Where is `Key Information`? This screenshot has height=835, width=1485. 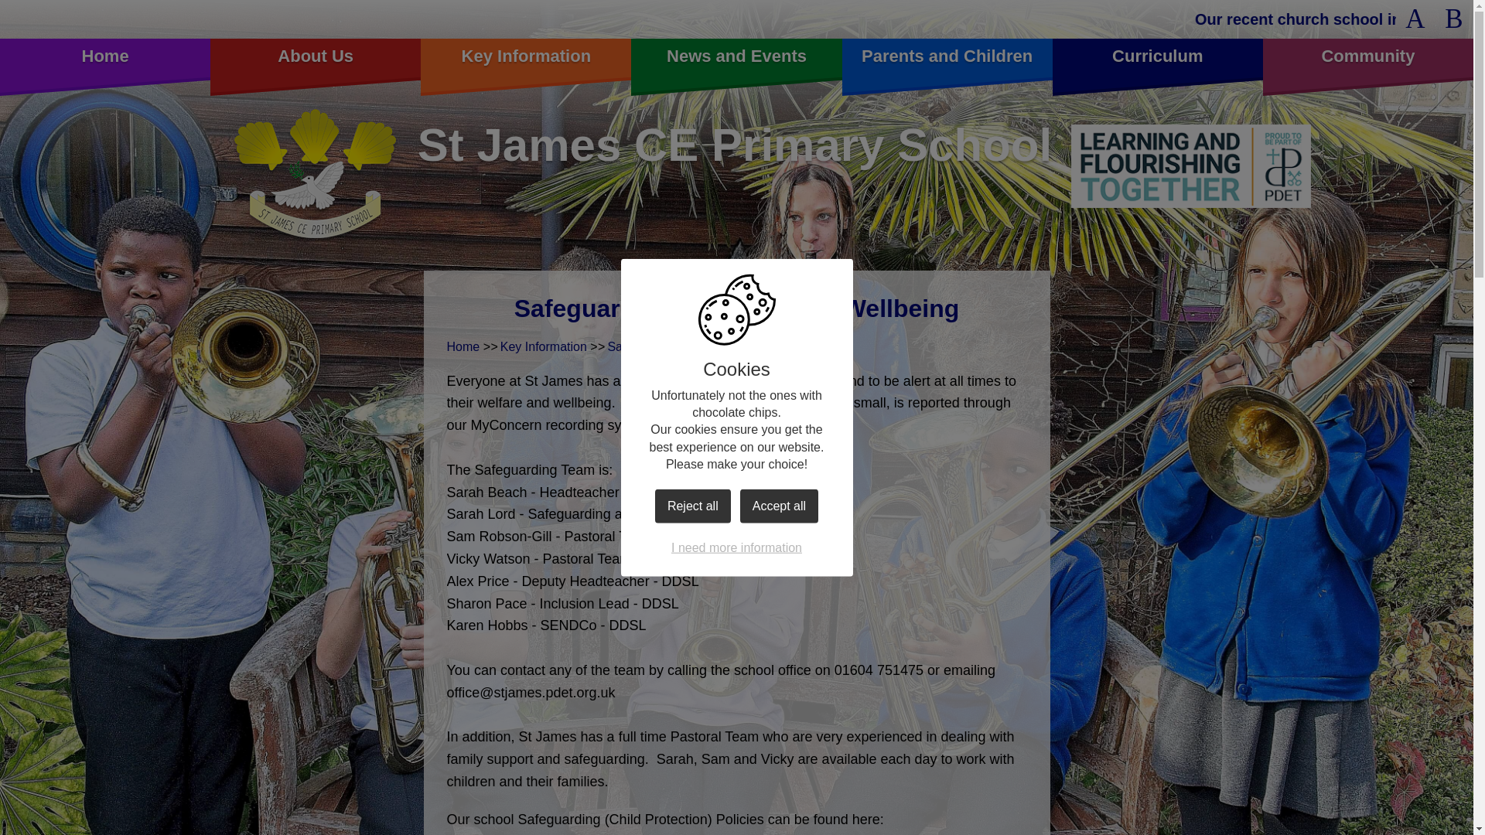
Key Information is located at coordinates (526, 57).